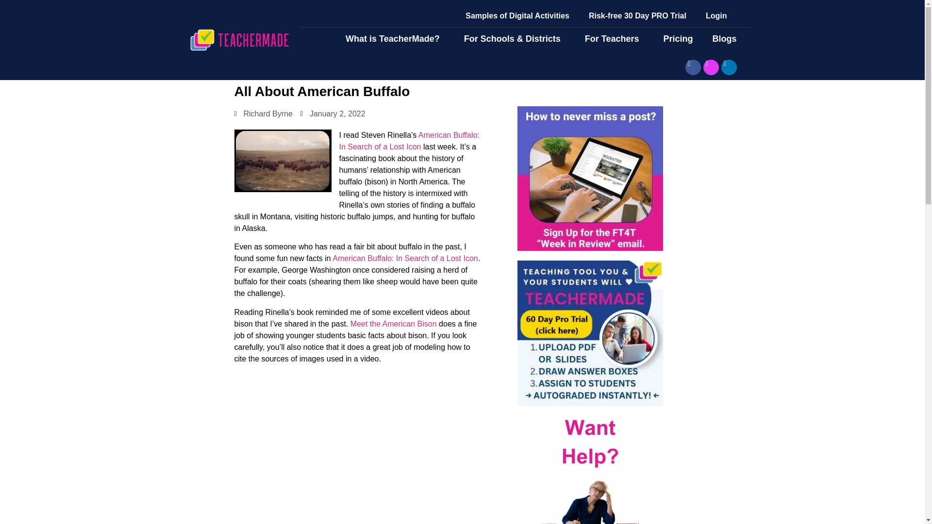 The height and width of the screenshot is (524, 932). Describe the element at coordinates (716, 16) in the screenshot. I see `Login` at that location.